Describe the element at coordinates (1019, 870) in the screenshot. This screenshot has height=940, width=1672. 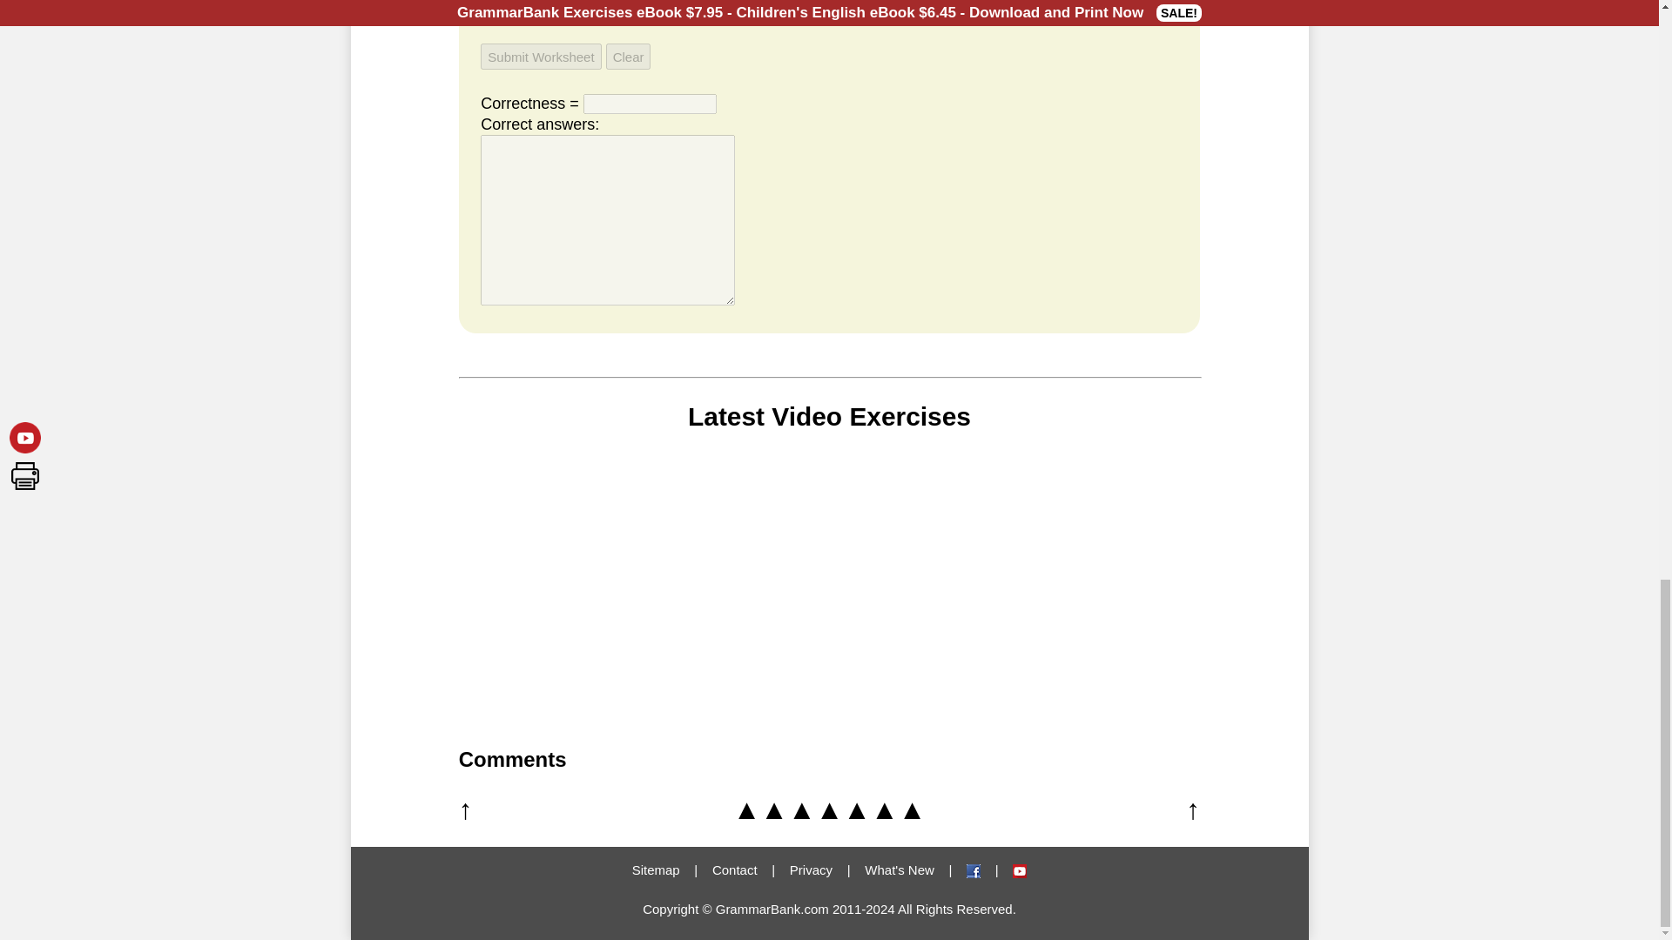
I see `GrammarBank Video Exercises` at that location.